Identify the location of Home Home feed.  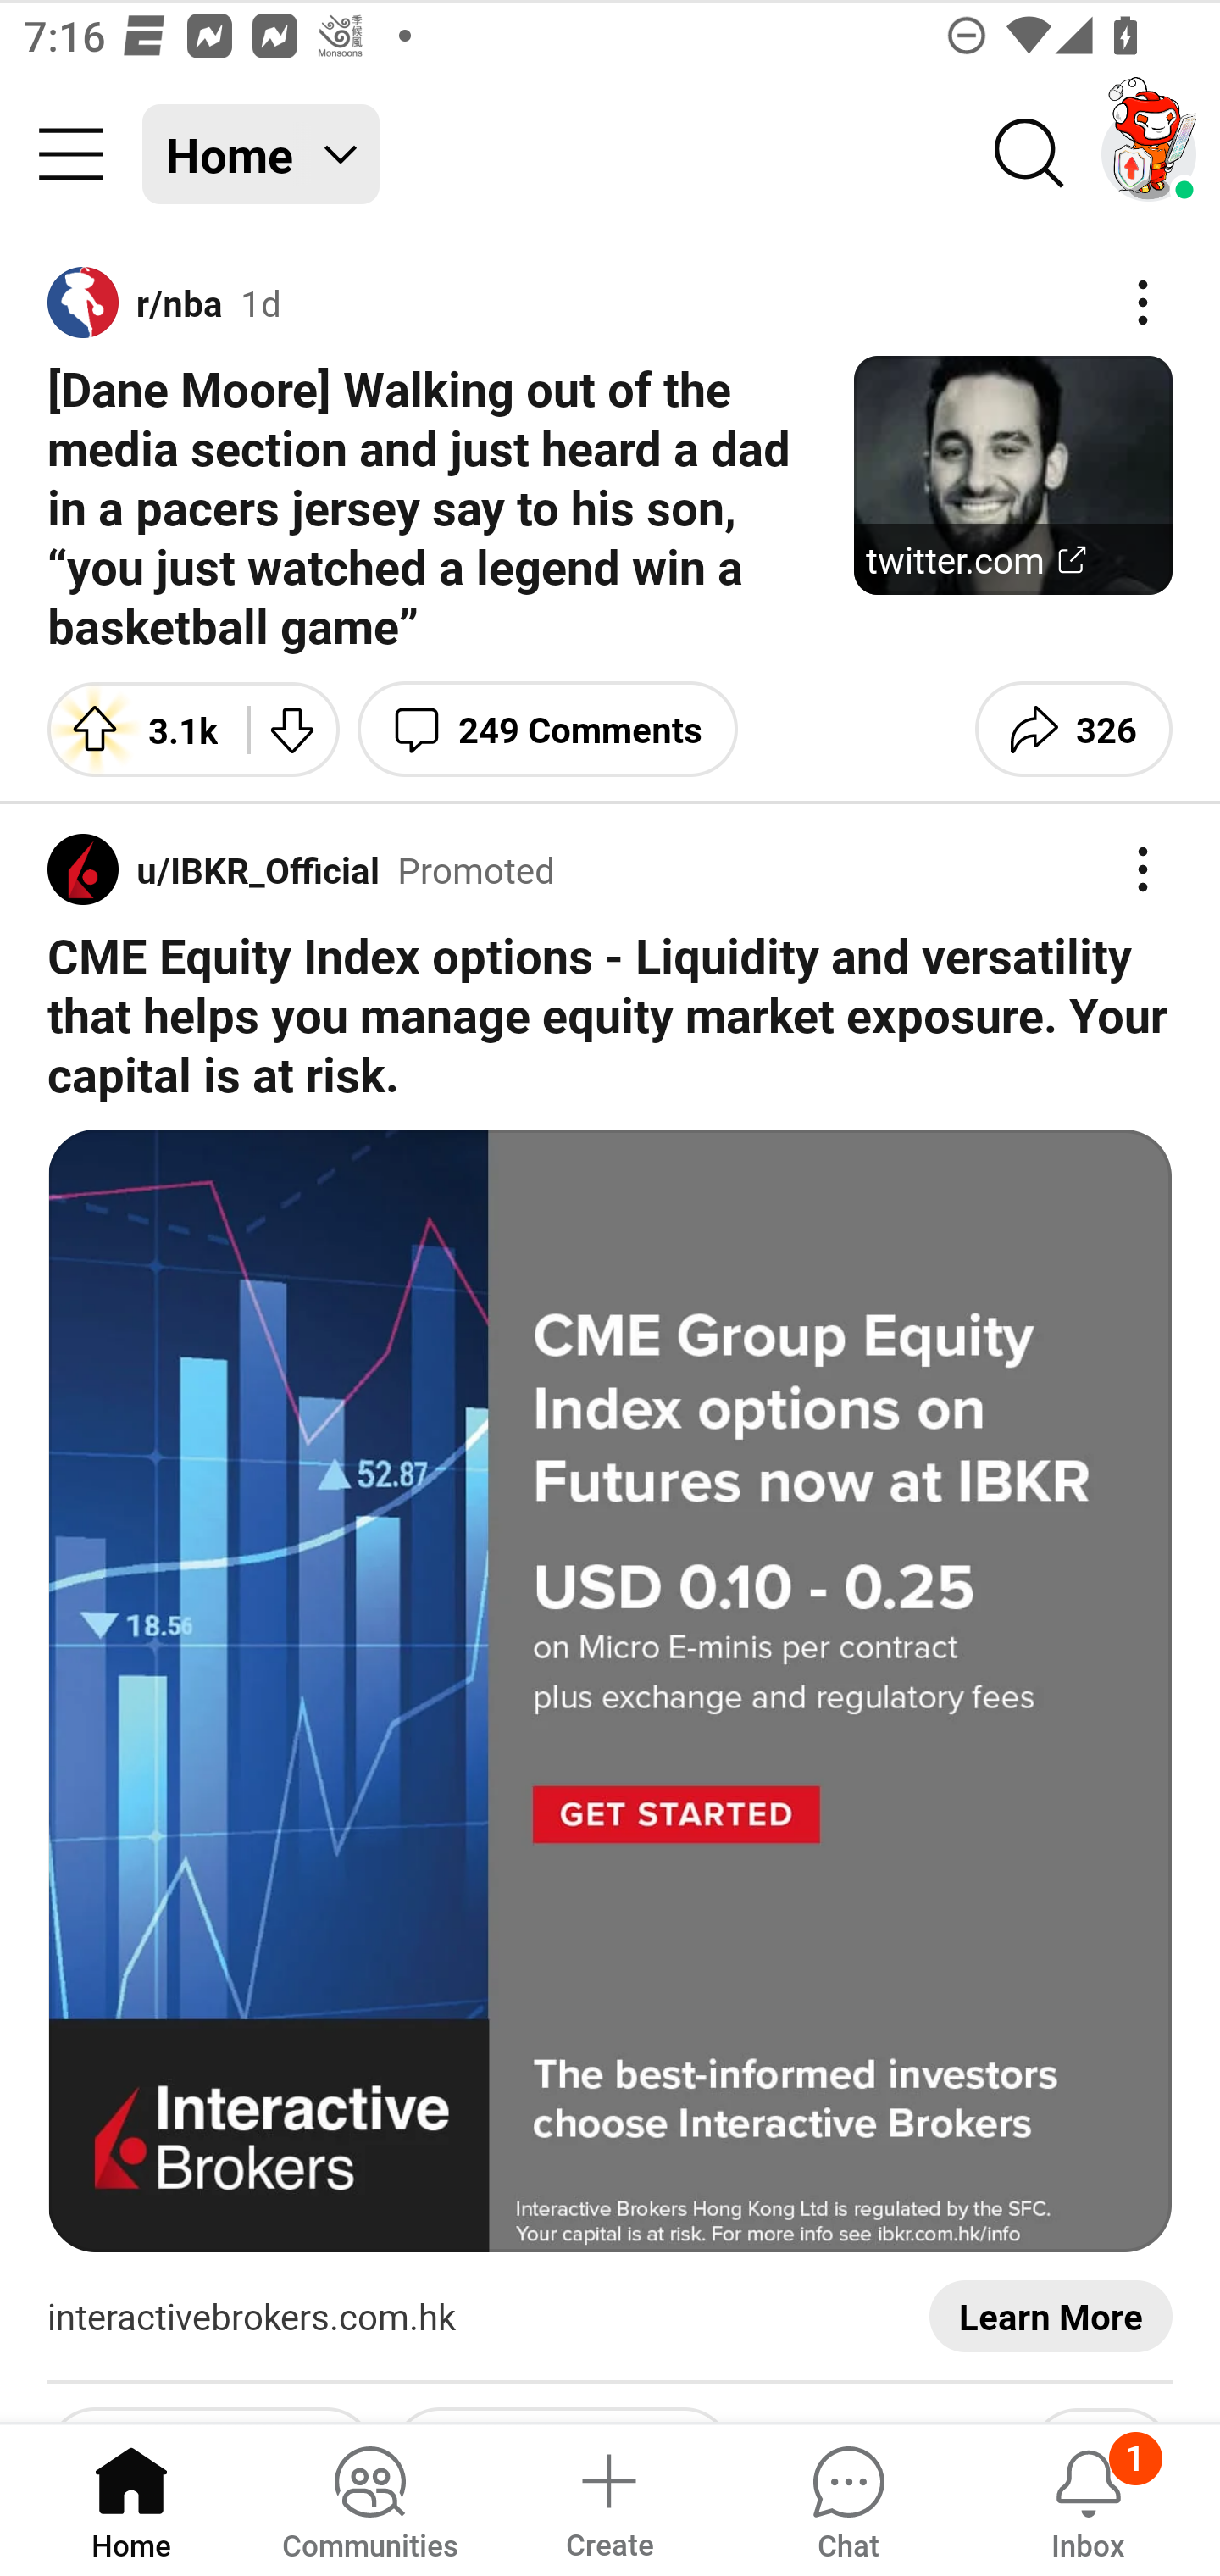
(261, 154).